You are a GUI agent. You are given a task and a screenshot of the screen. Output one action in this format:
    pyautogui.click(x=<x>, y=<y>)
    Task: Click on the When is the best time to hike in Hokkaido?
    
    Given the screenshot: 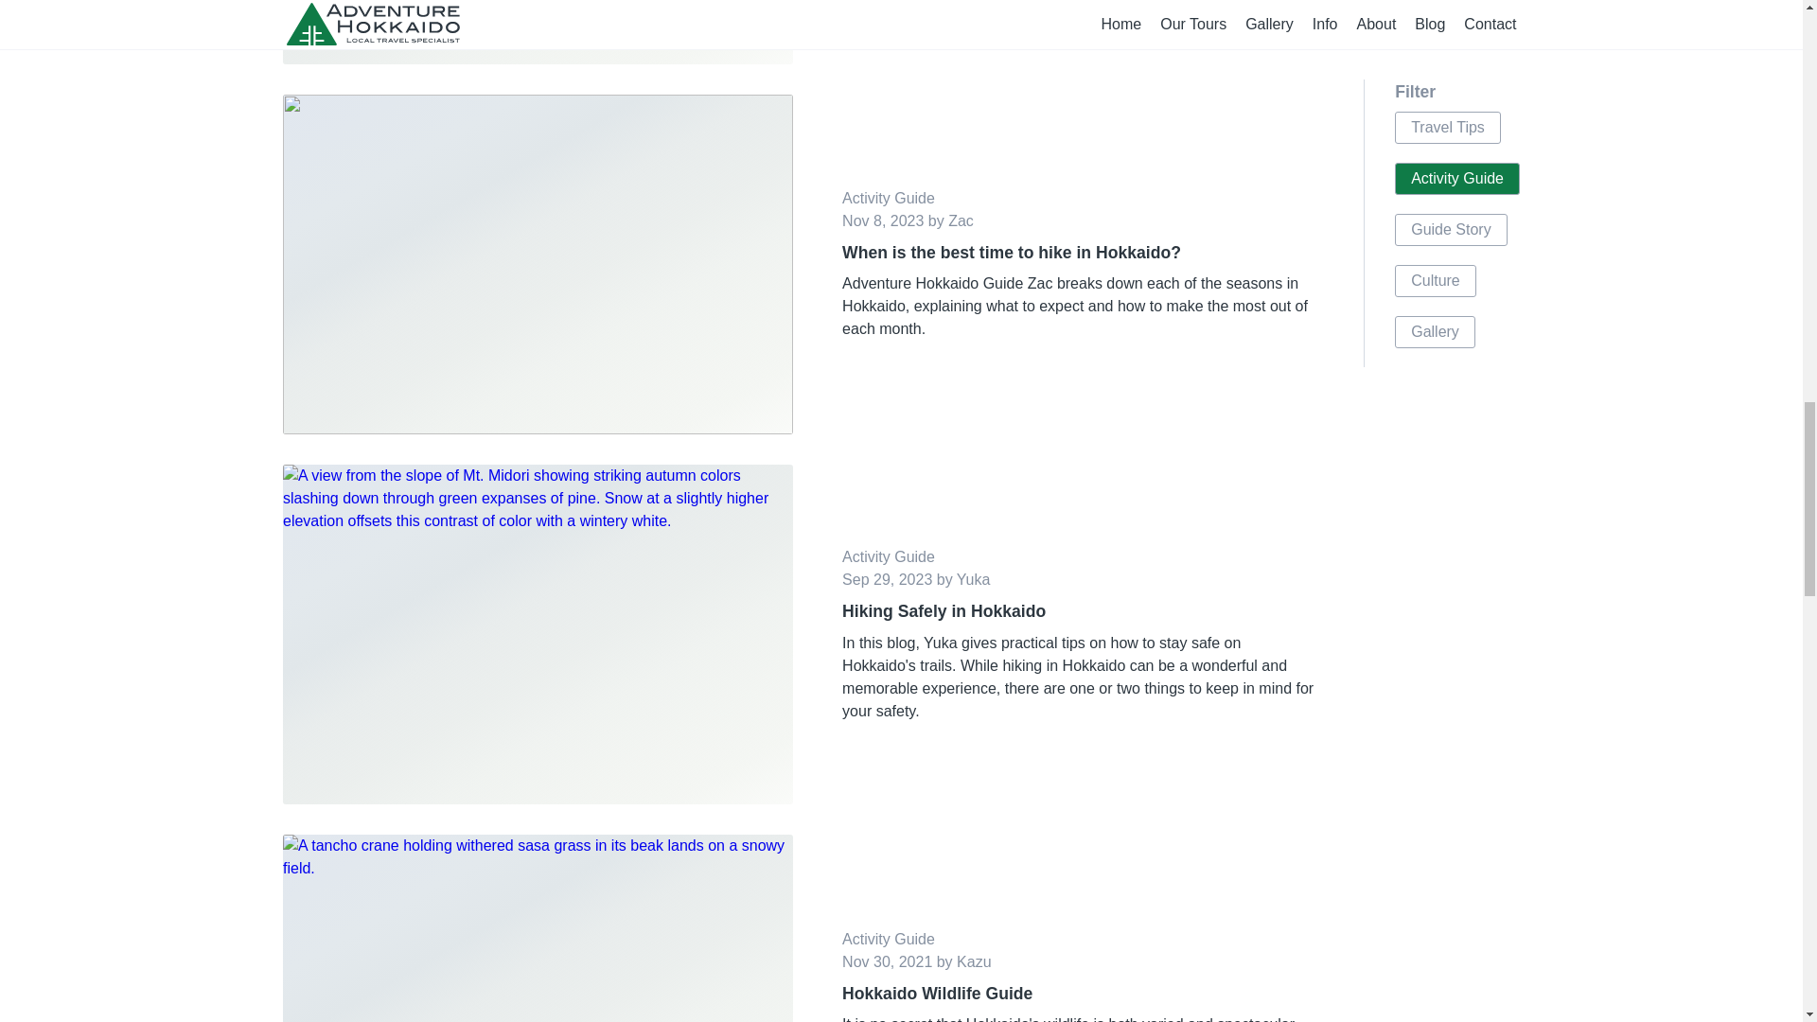 What is the action you would take?
    pyautogui.click(x=1078, y=252)
    